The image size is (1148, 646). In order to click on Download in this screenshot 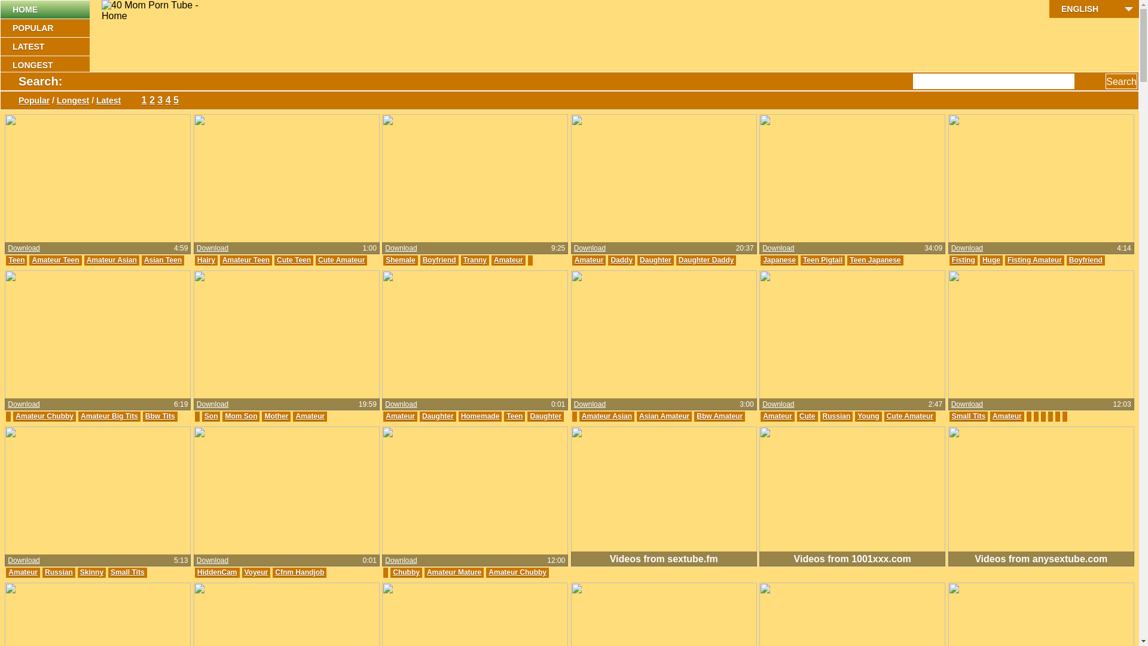, I will do `click(401, 248)`.